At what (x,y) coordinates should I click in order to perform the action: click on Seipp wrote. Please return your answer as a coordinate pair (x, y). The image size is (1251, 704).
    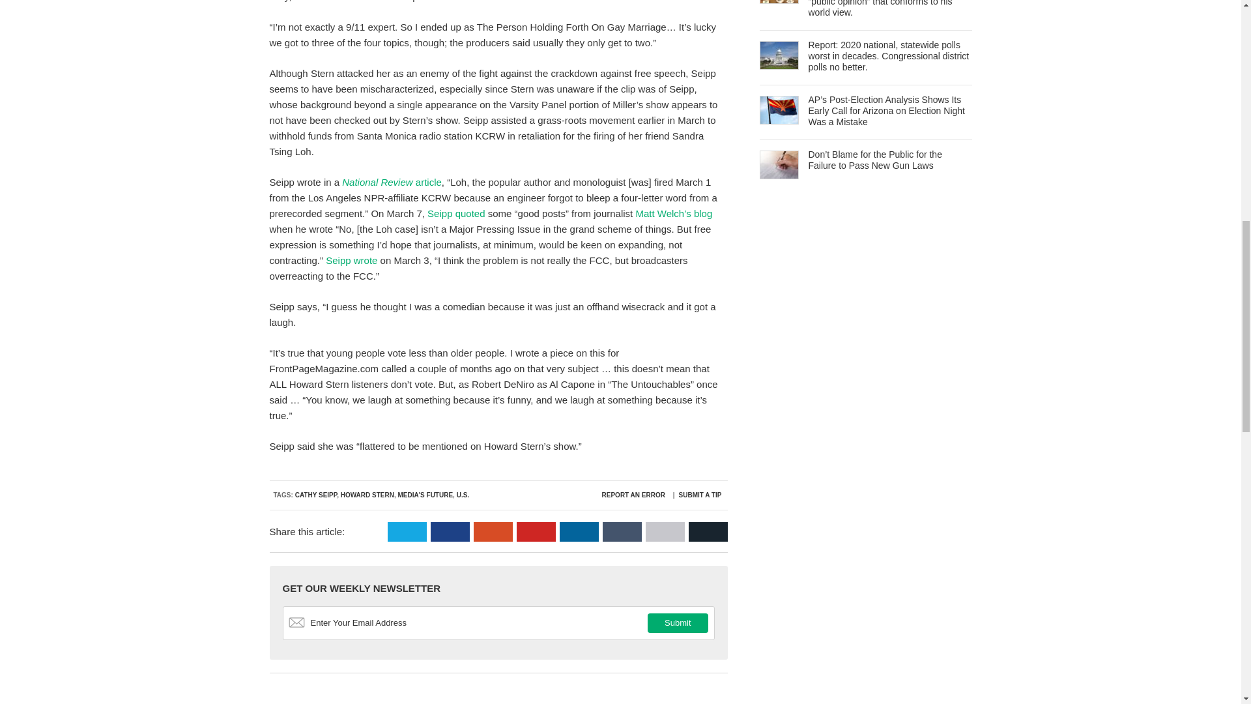
    Looking at the image, I should click on (351, 260).